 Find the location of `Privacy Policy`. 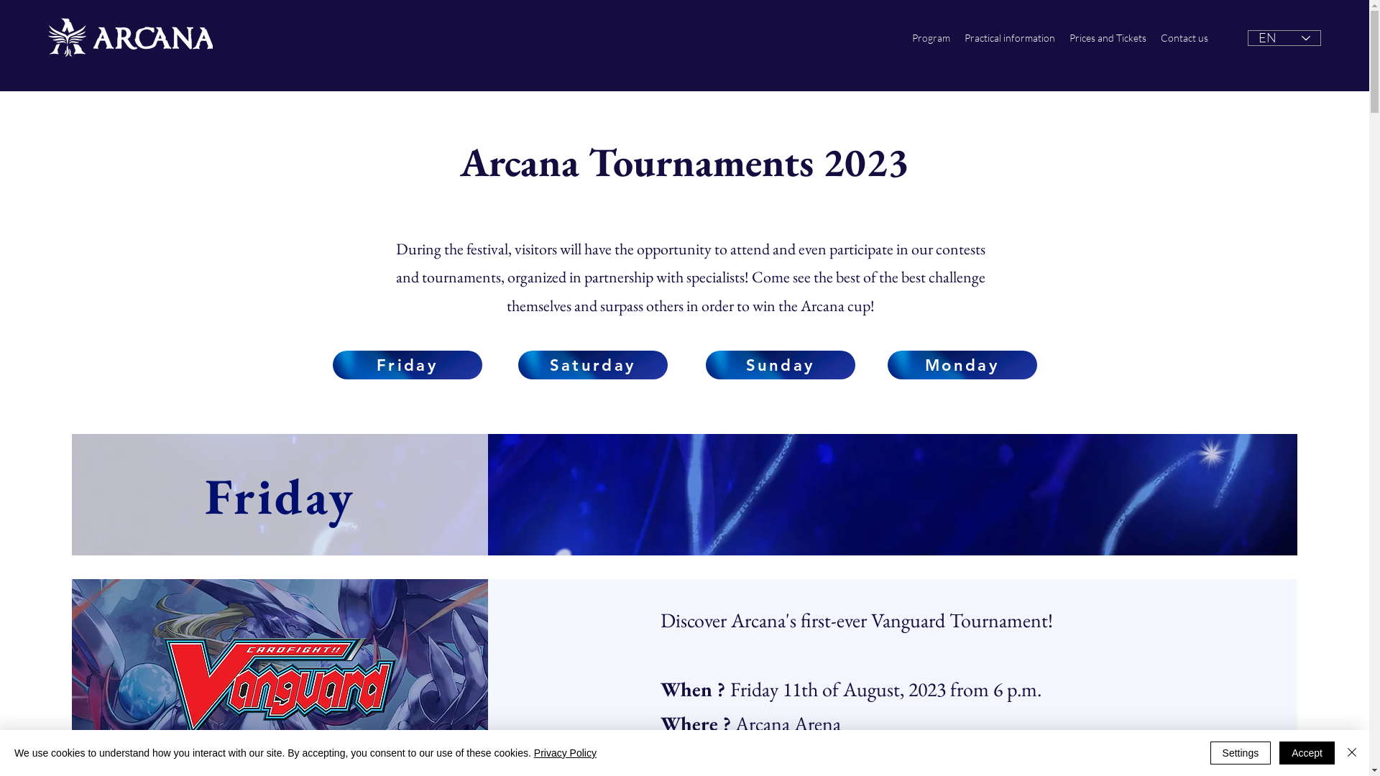

Privacy Policy is located at coordinates (565, 753).